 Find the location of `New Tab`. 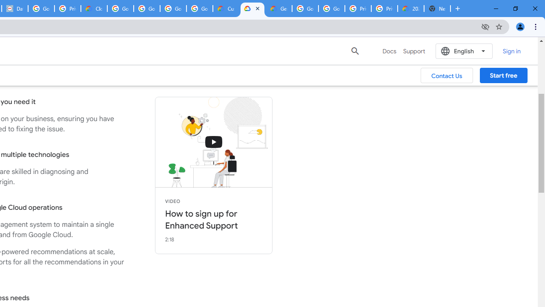

New Tab is located at coordinates (437, 9).